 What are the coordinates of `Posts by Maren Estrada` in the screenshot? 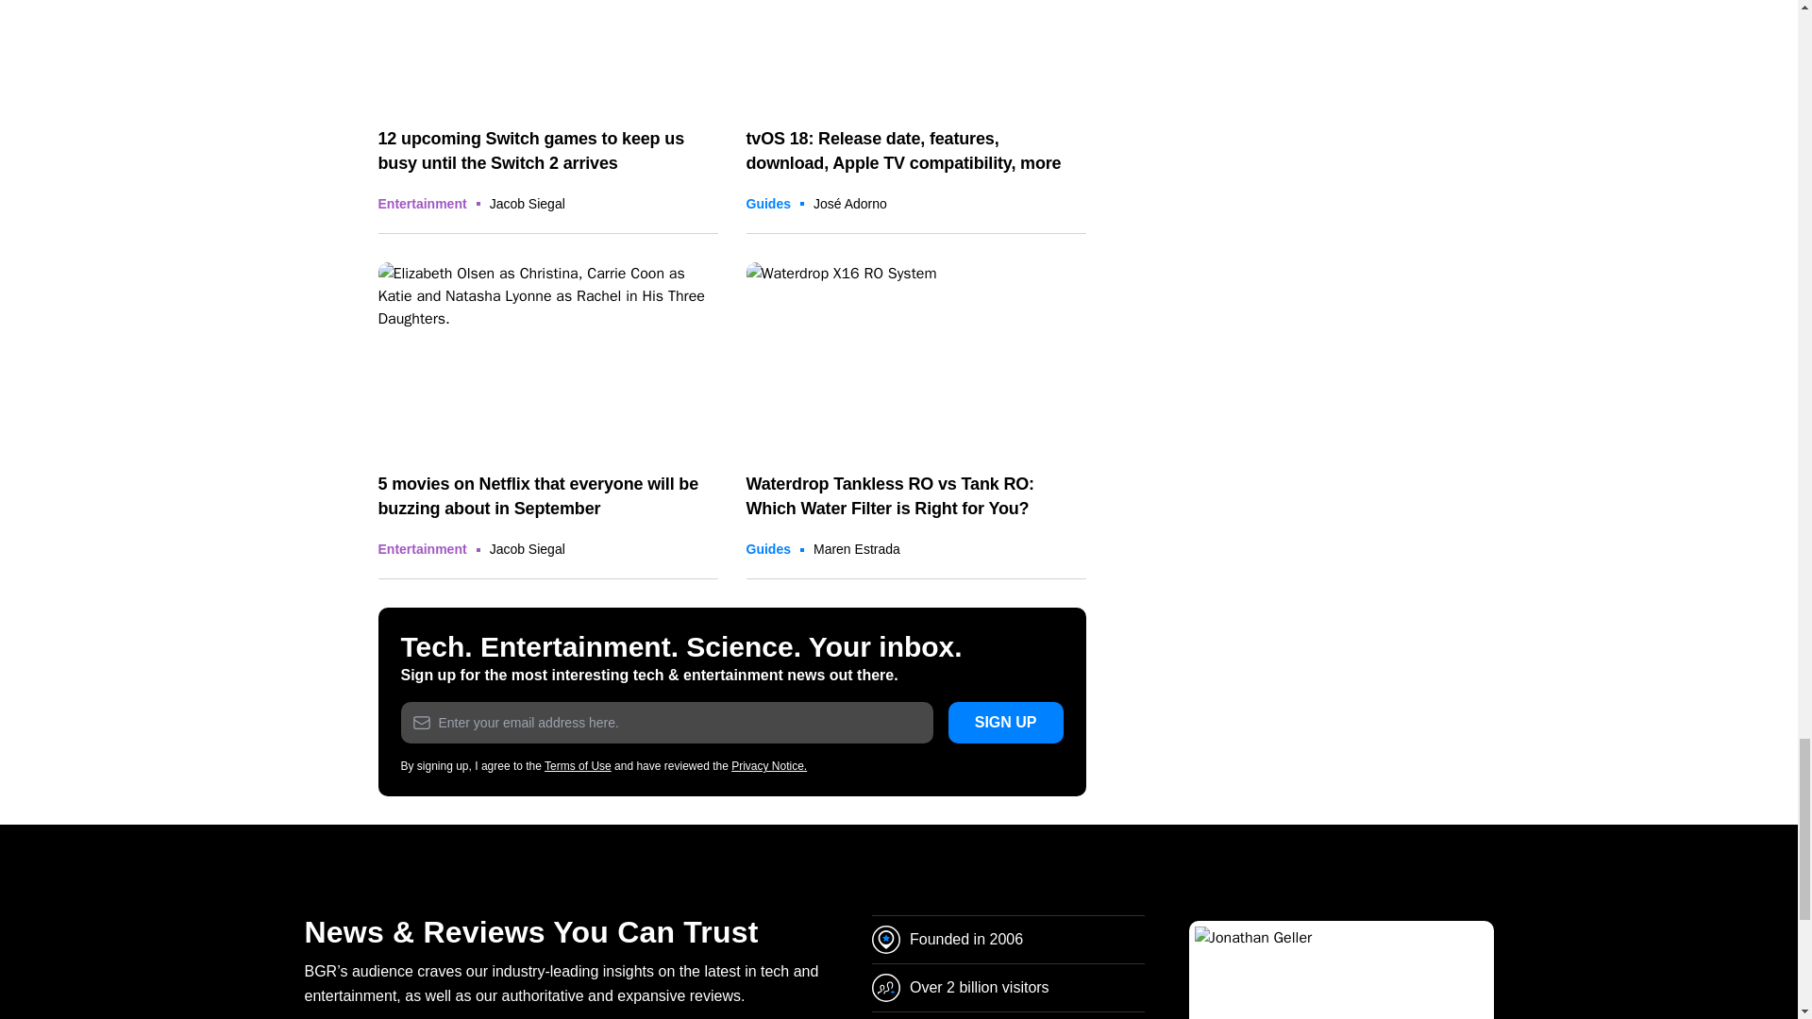 It's located at (857, 548).